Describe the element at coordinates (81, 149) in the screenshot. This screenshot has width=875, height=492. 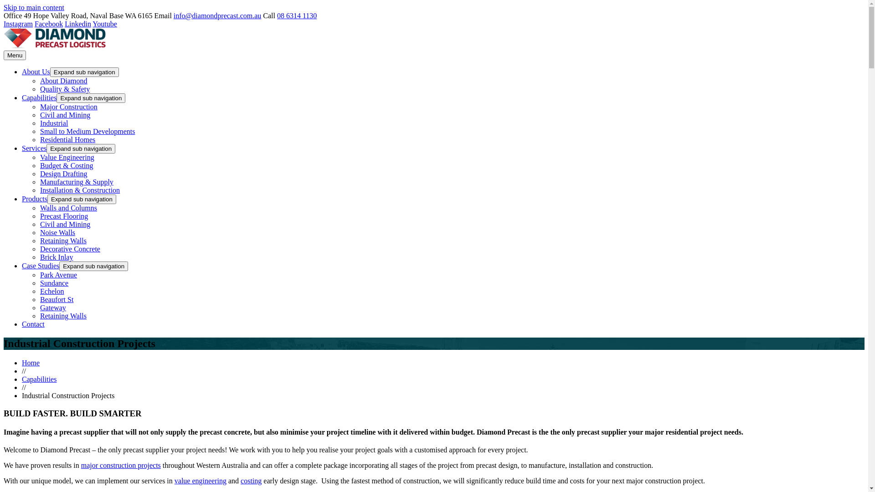
I see `Expand sub navigation` at that location.